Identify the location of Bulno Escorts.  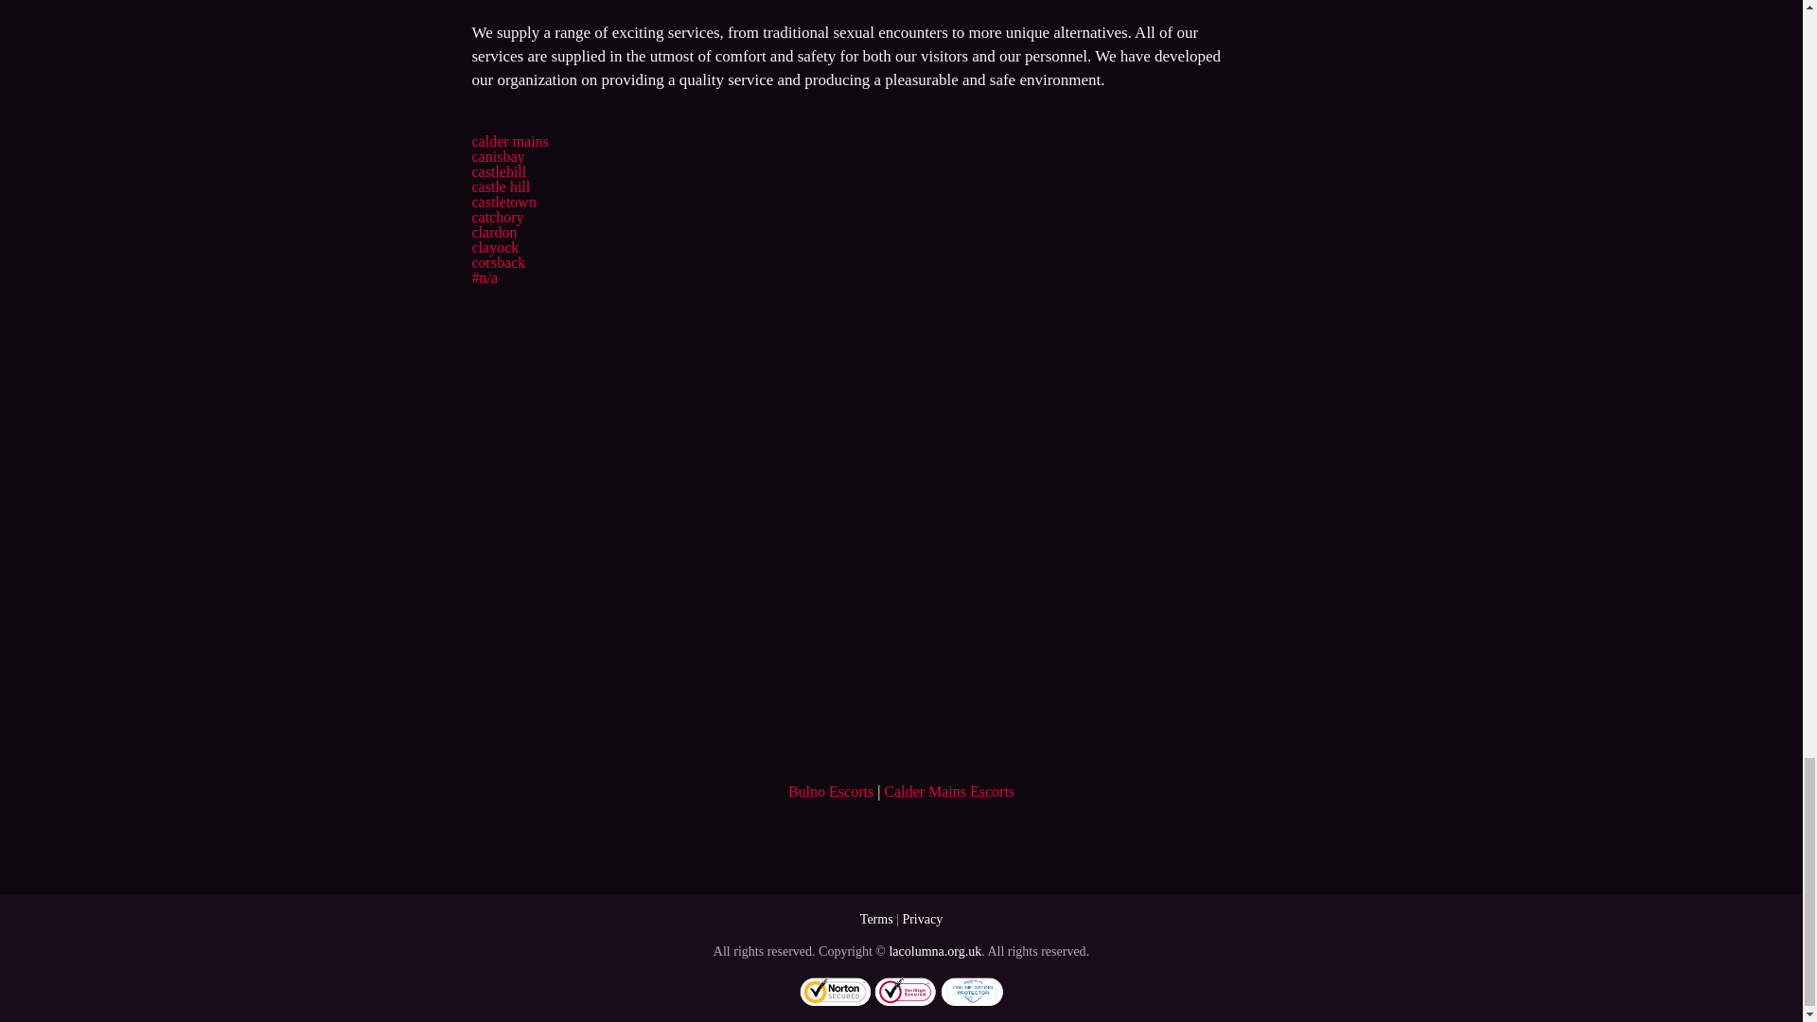
(831, 791).